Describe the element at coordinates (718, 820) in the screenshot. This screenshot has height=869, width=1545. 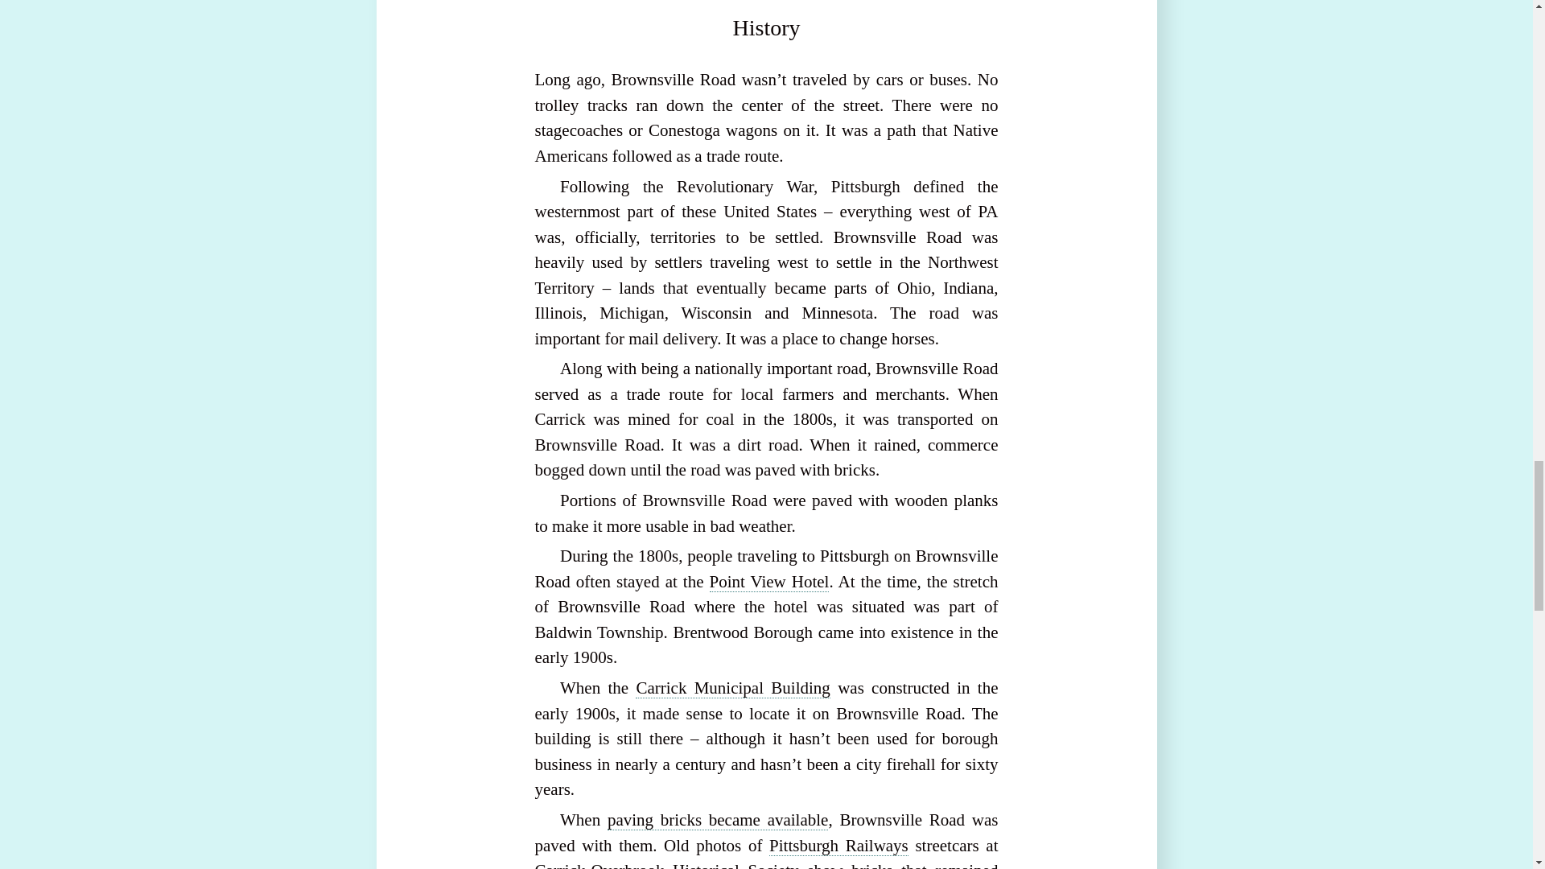
I see `paving bricks became available` at that location.